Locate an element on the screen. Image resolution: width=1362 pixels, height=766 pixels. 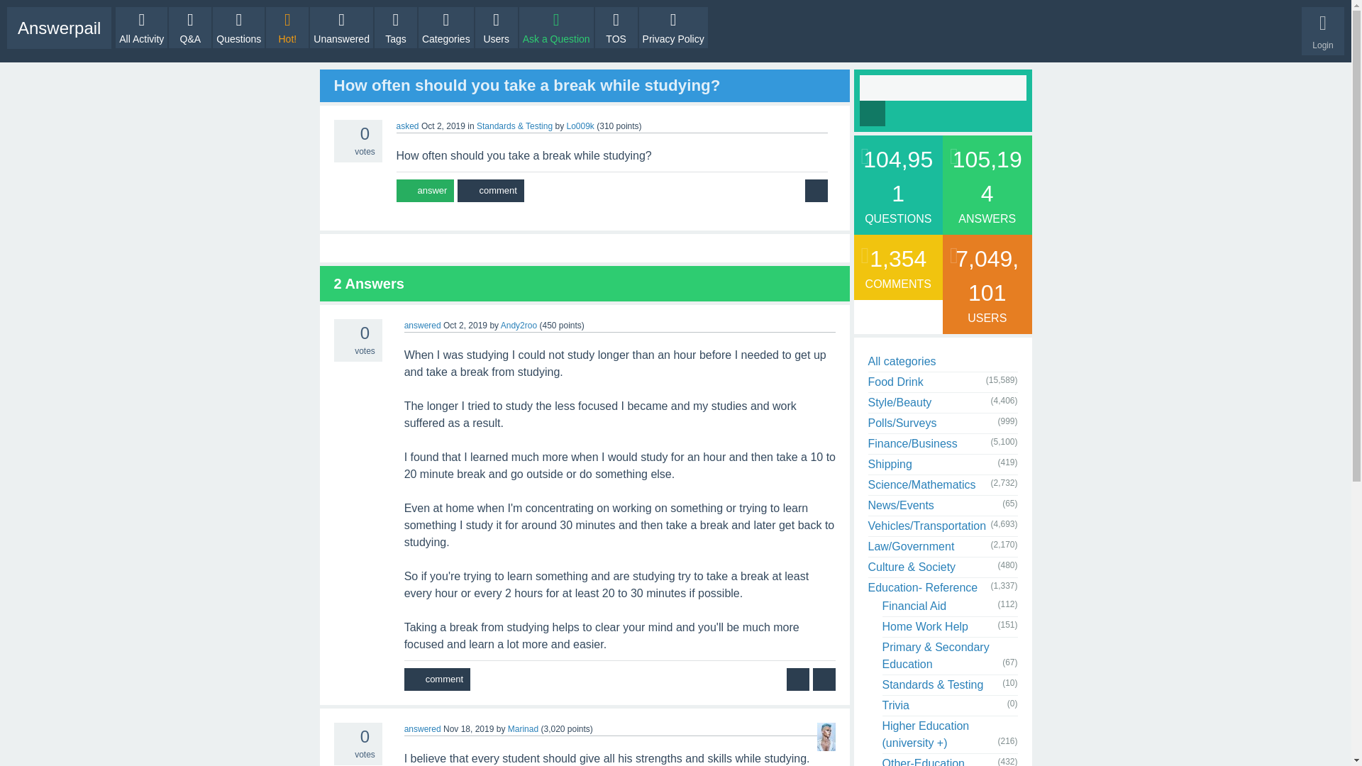
asked is located at coordinates (407, 126).